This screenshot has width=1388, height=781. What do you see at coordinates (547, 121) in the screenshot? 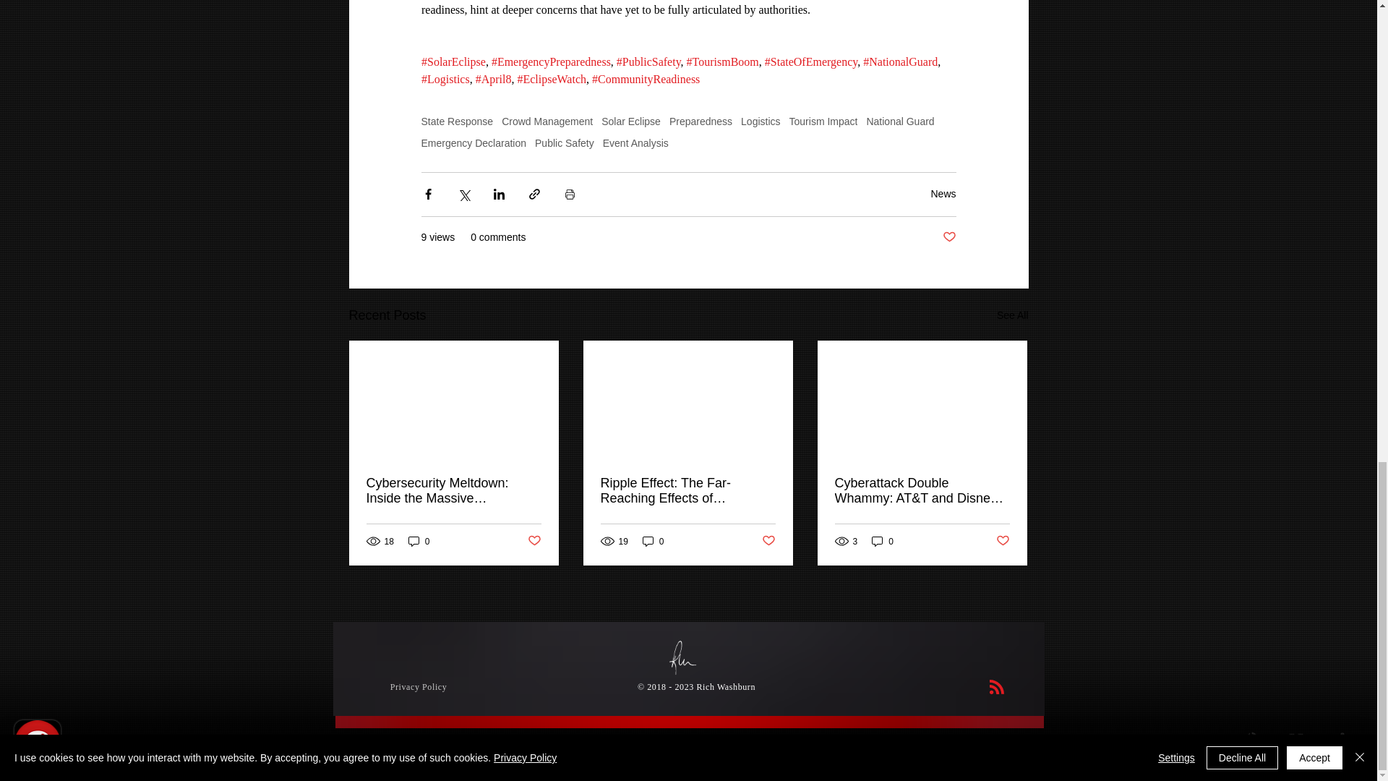
I see `Crowd Management` at bounding box center [547, 121].